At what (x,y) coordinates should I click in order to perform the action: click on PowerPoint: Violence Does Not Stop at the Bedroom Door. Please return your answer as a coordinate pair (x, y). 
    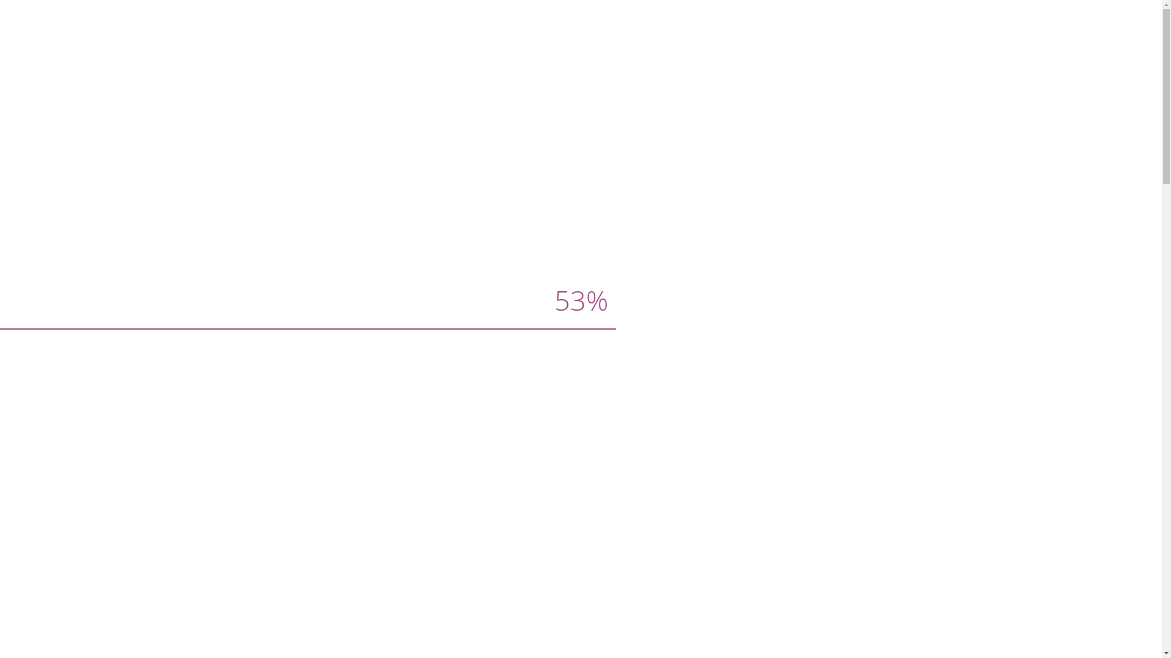
    Looking at the image, I should click on (738, 316).